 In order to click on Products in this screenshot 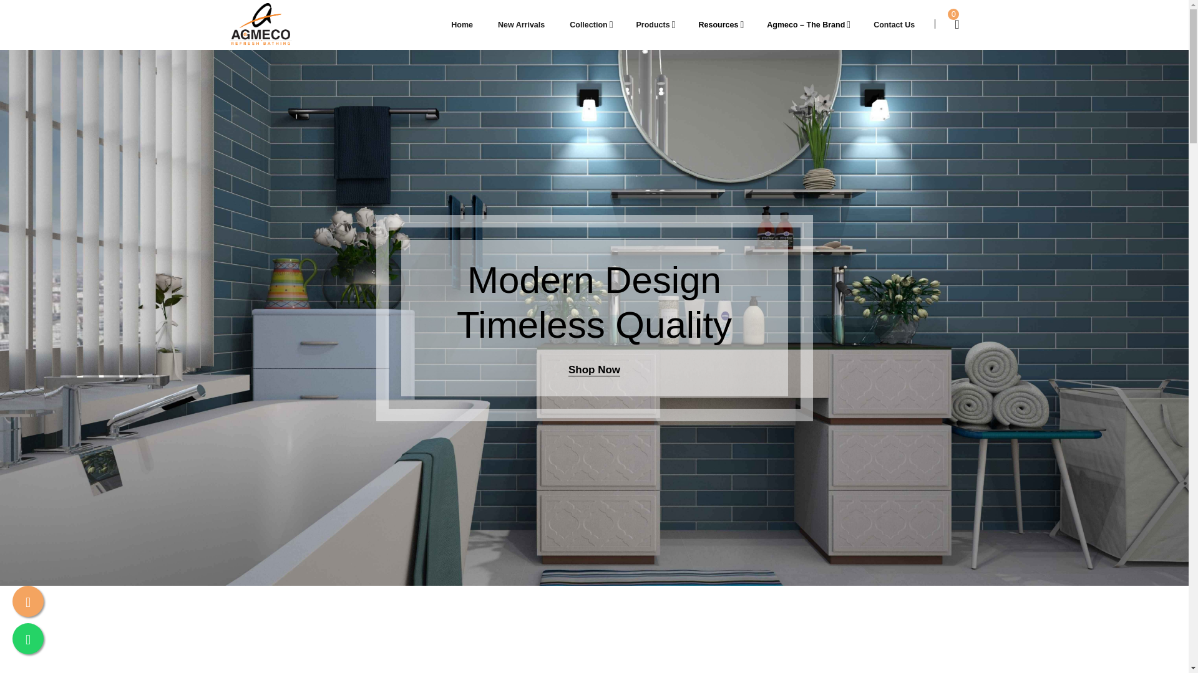, I will do `click(655, 25)`.